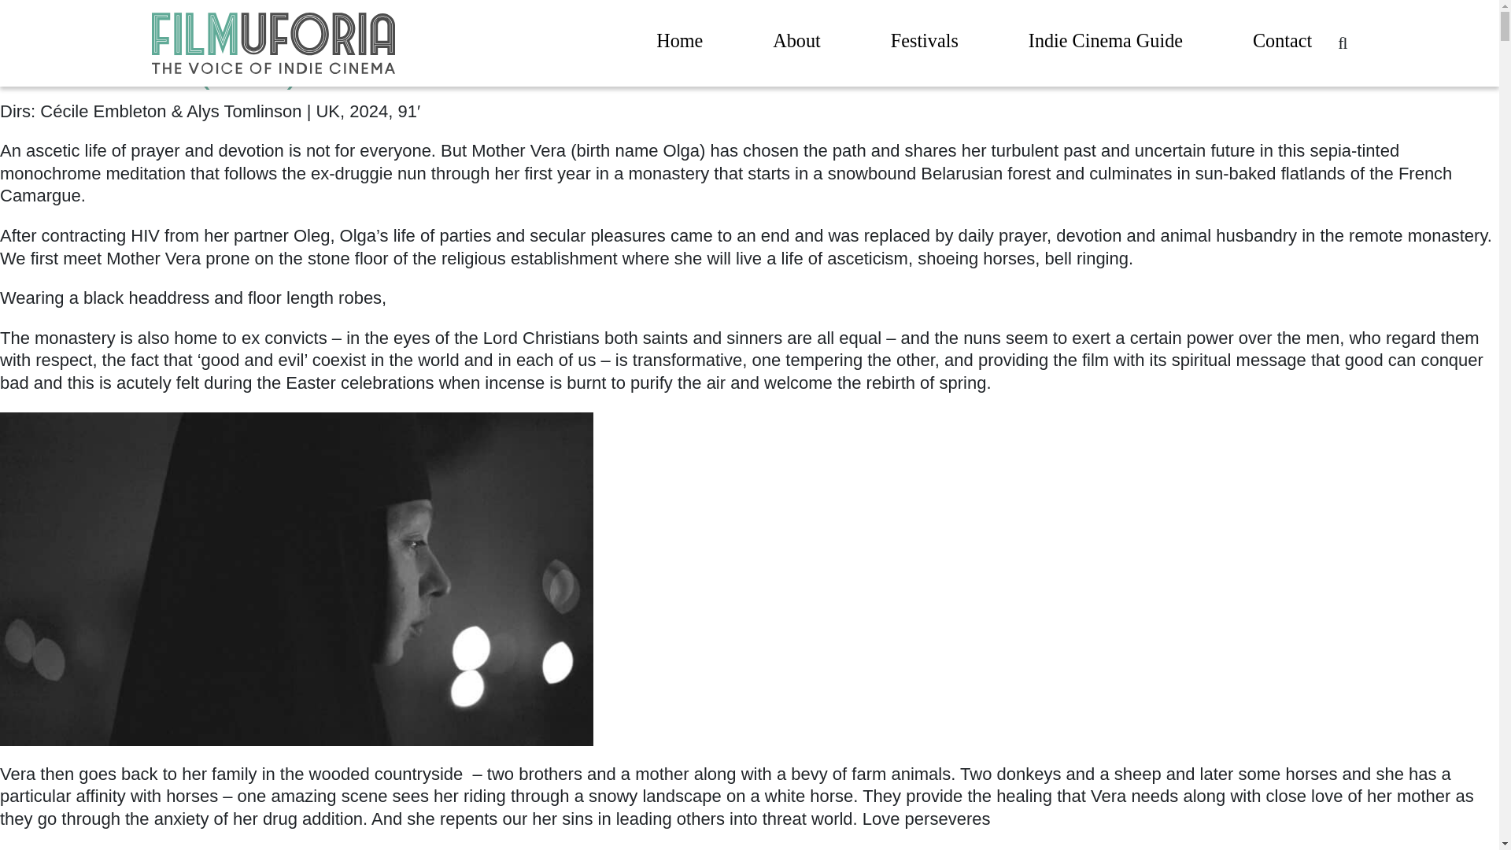 The width and height of the screenshot is (1511, 850). What do you see at coordinates (1281, 44) in the screenshot?
I see `Contact` at bounding box center [1281, 44].